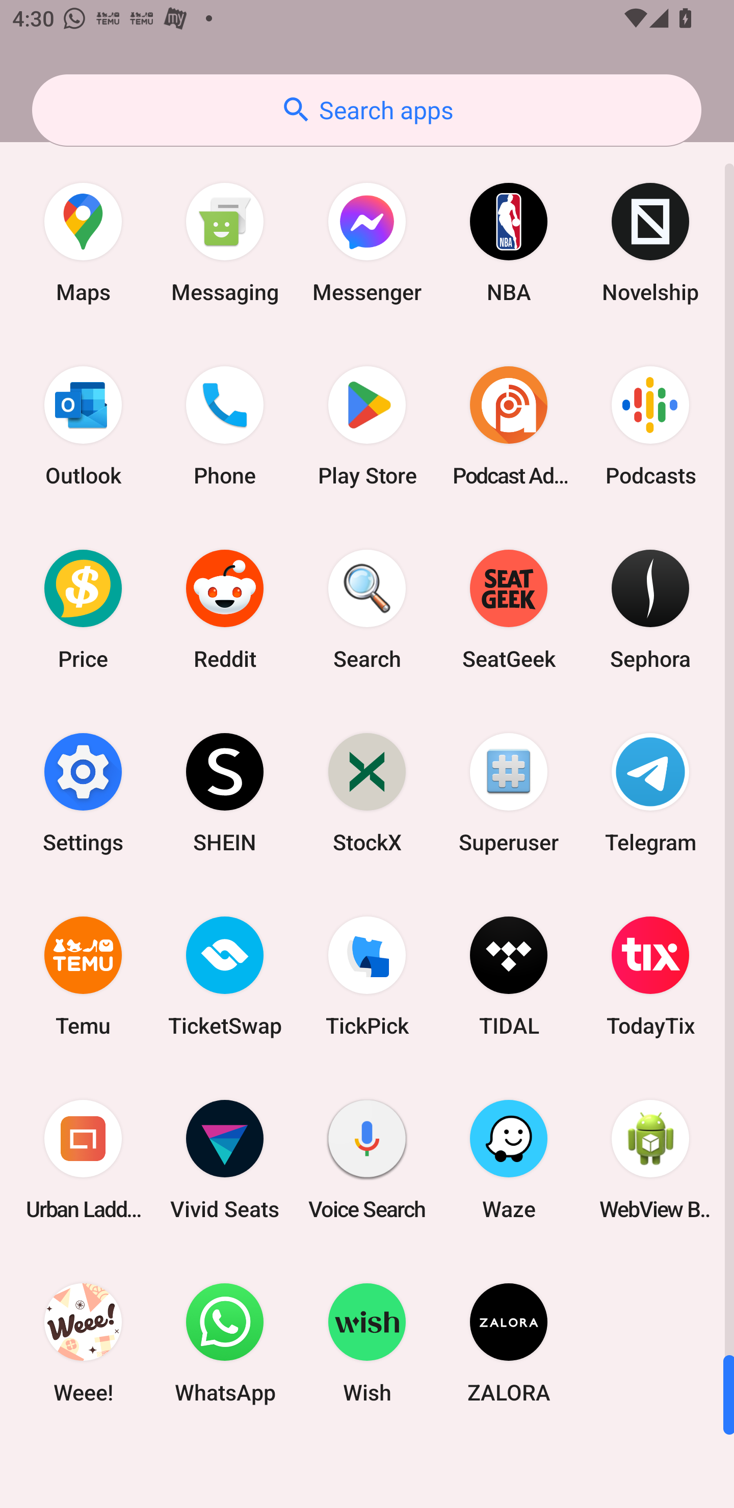  I want to click on StockX, so click(367, 792).